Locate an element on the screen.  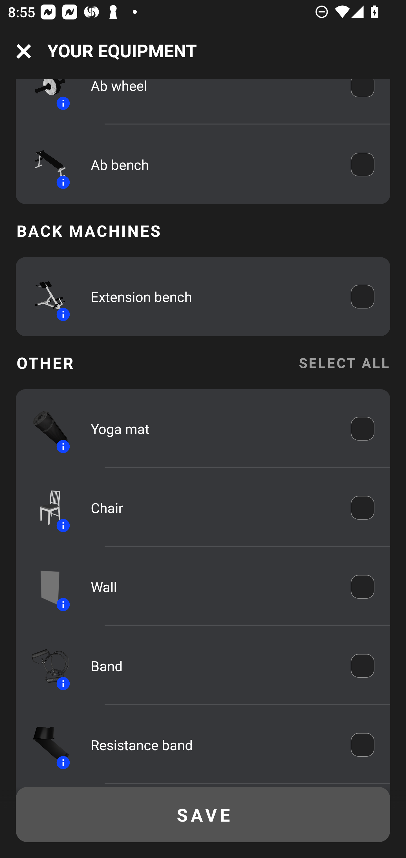
Equipment icon Information icon is located at coordinates (45, 97).